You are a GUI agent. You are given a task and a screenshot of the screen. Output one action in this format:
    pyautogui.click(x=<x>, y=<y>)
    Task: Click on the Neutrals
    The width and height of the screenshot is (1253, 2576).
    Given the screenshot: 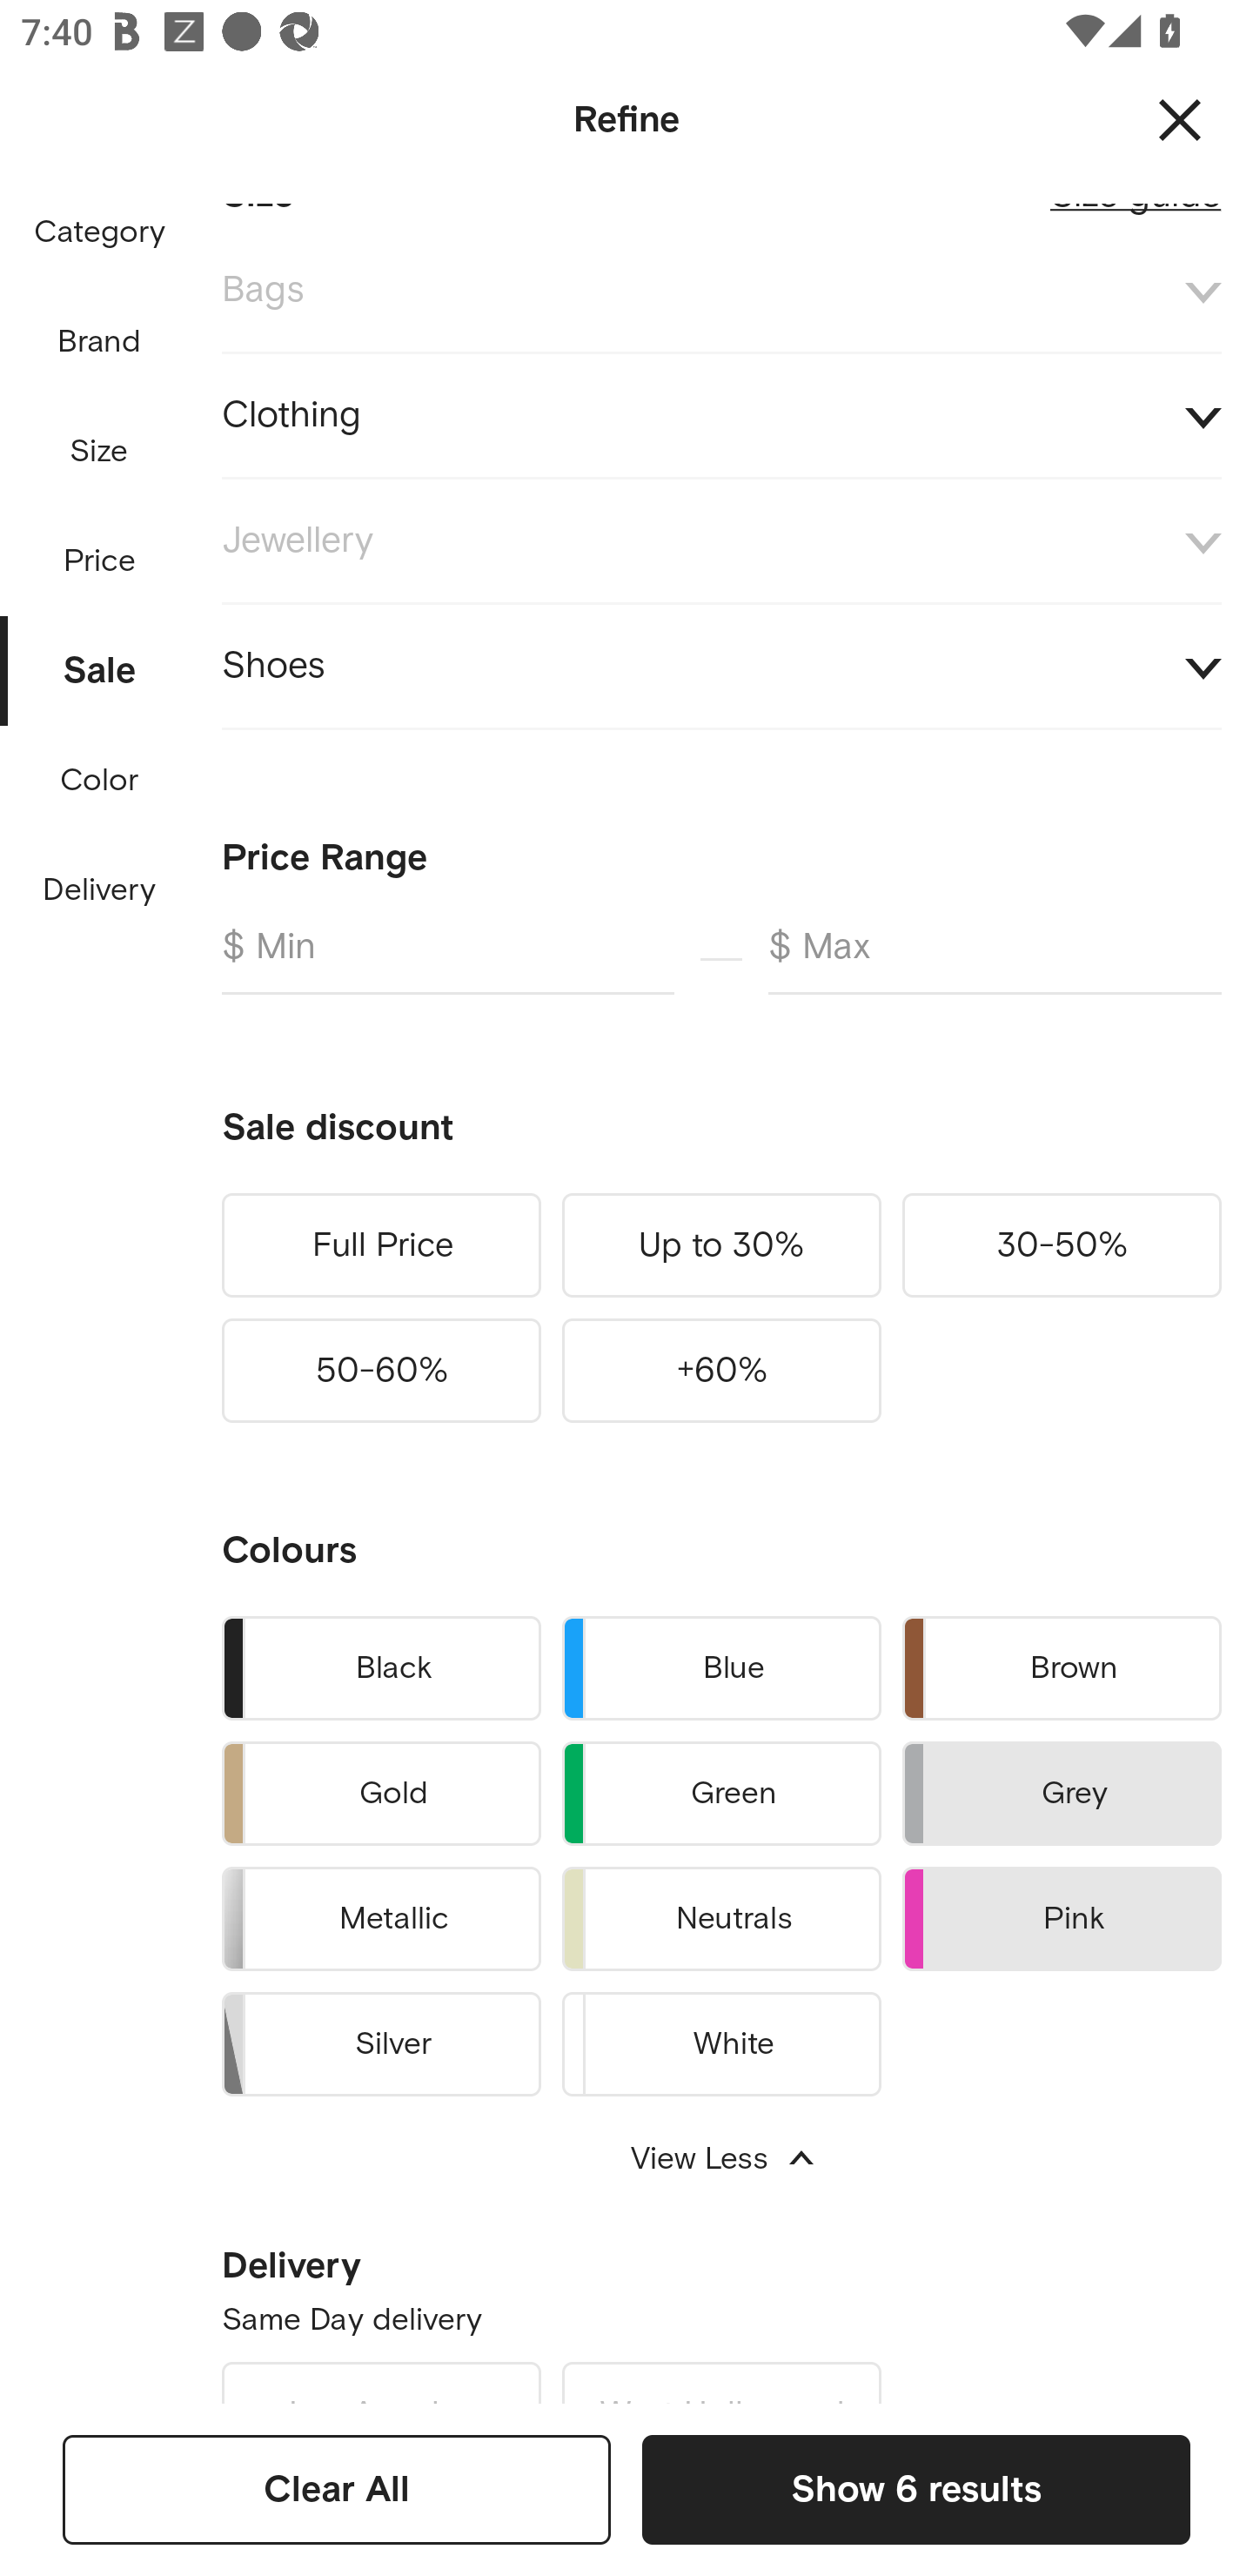 What is the action you would take?
    pyautogui.click(x=721, y=1919)
    